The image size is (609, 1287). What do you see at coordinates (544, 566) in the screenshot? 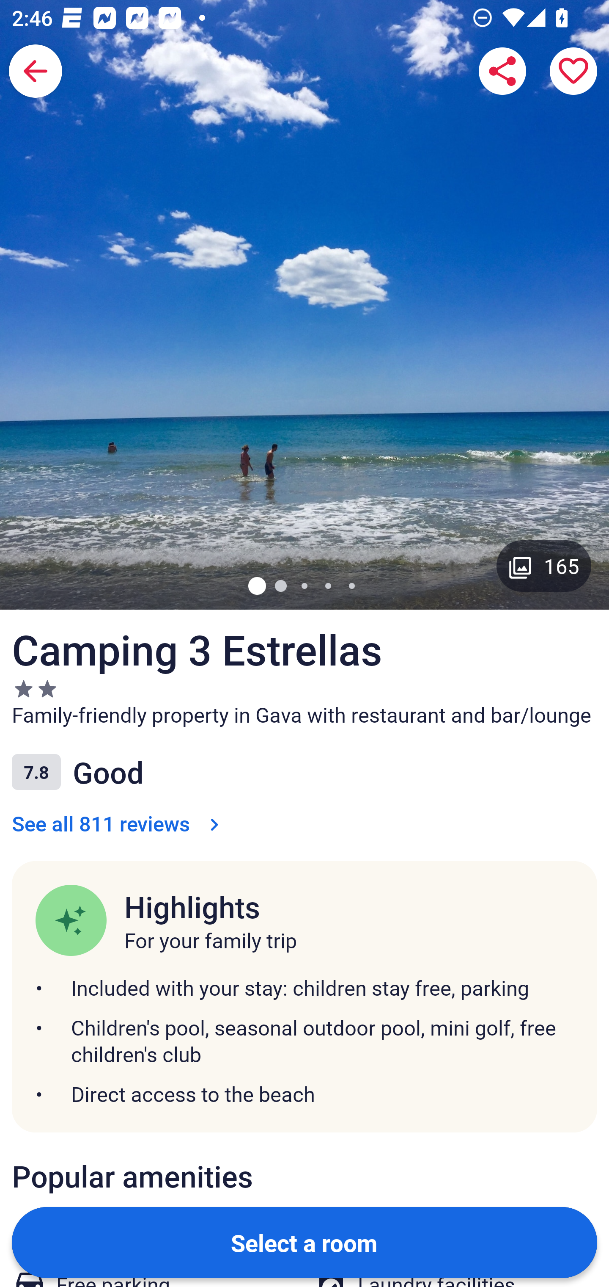
I see `Gallery button with 165 images` at bounding box center [544, 566].